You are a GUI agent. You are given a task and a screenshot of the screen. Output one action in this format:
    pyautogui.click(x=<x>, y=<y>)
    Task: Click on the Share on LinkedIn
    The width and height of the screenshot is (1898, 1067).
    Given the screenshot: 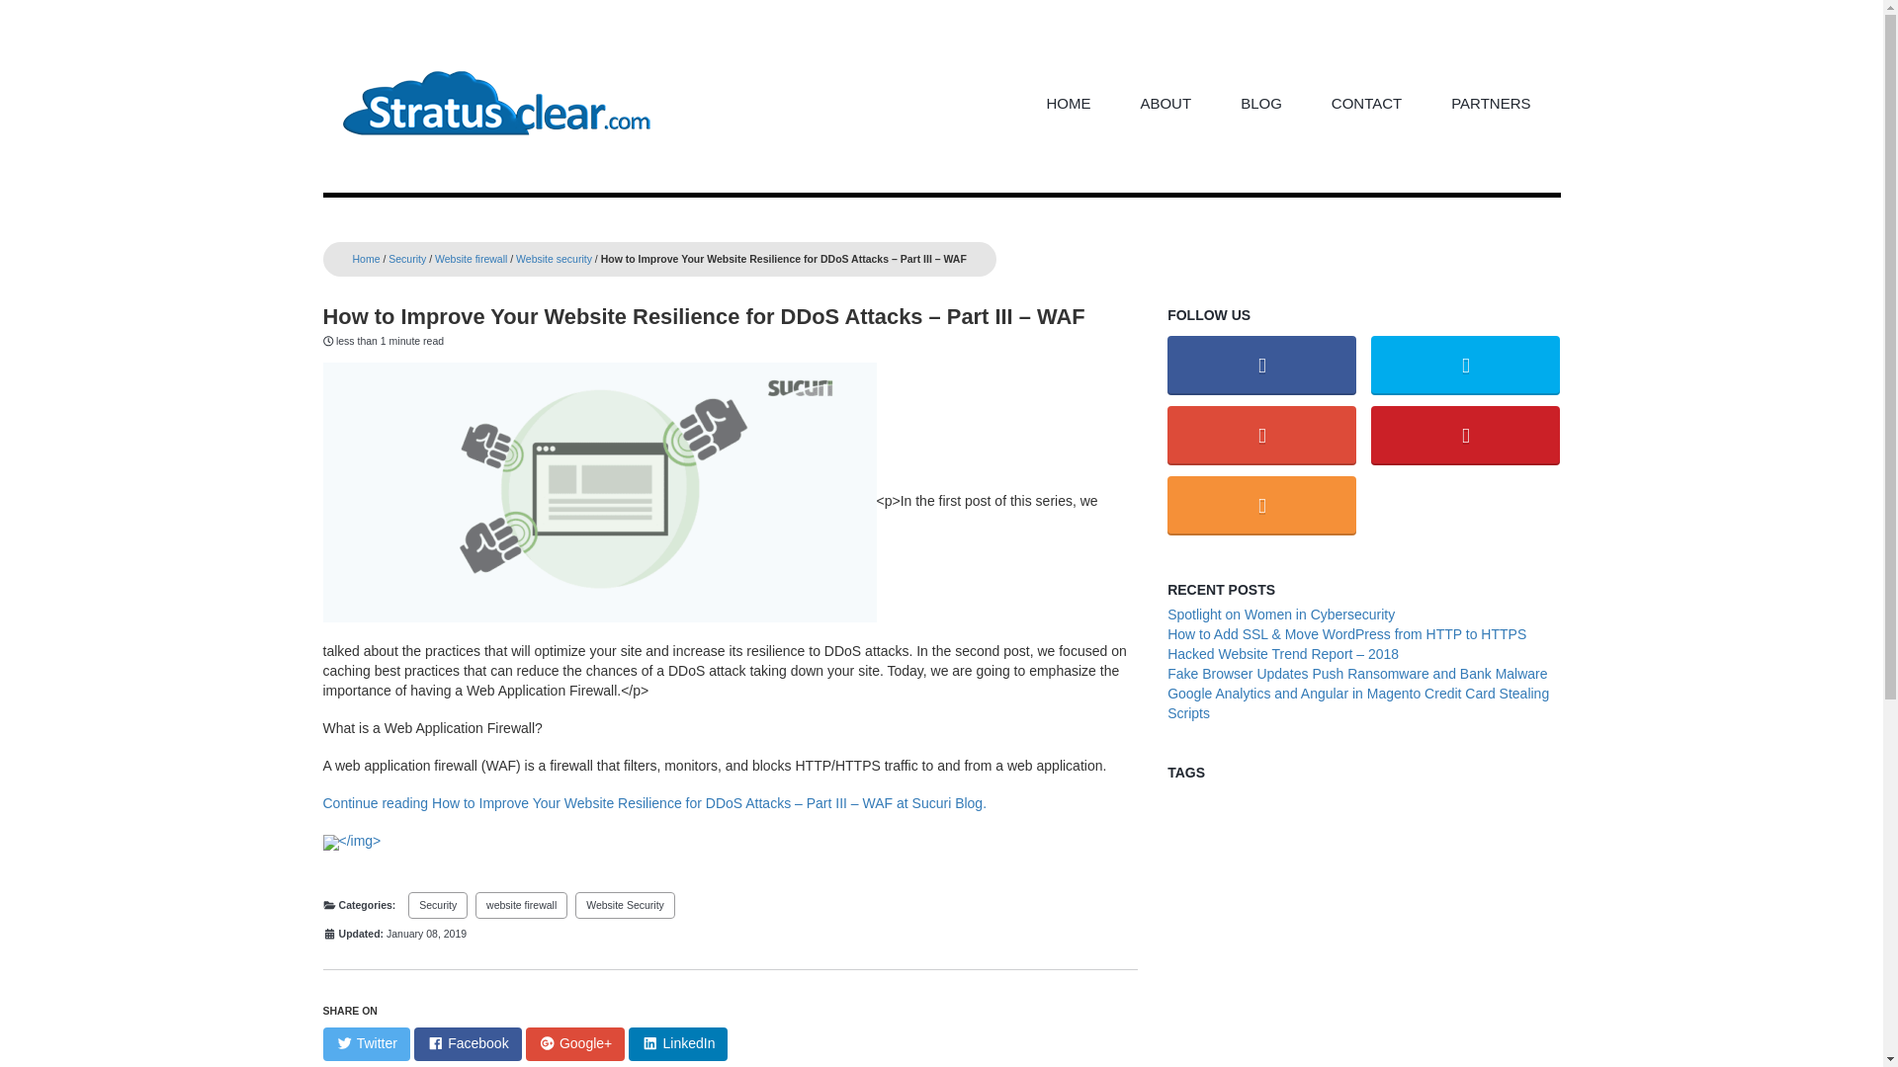 What is the action you would take?
    pyautogui.click(x=677, y=1043)
    